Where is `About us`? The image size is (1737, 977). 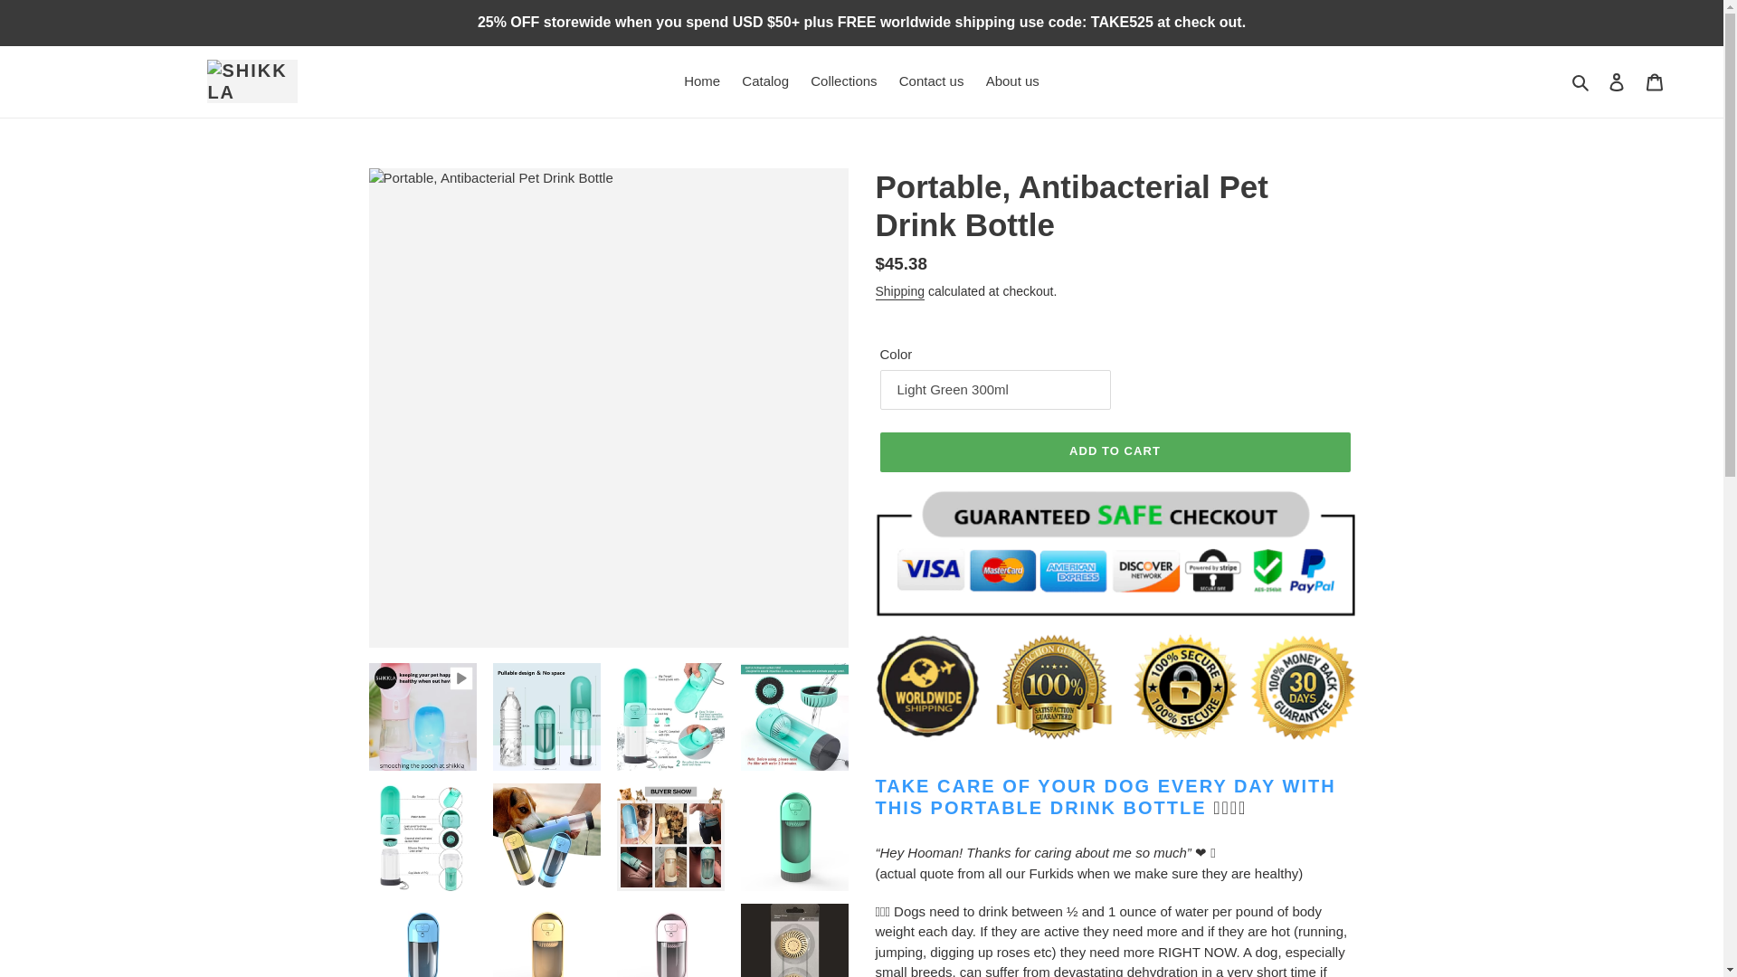 About us is located at coordinates (1012, 81).